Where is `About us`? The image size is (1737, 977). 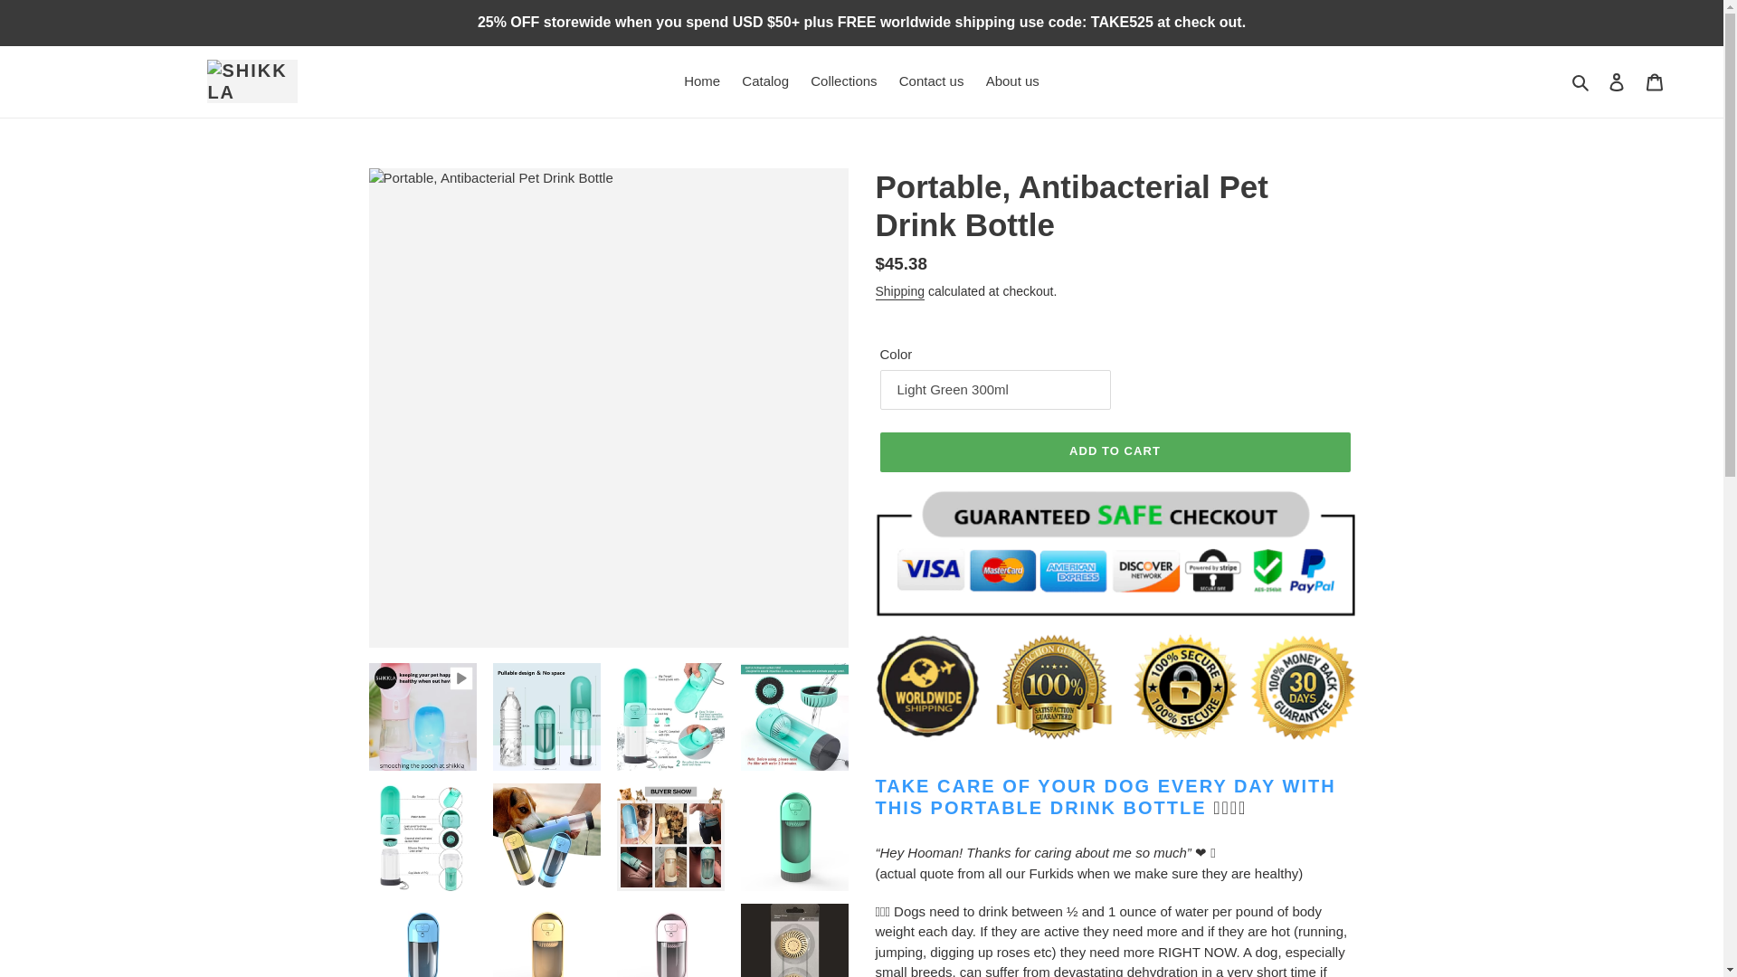 About us is located at coordinates (1012, 81).